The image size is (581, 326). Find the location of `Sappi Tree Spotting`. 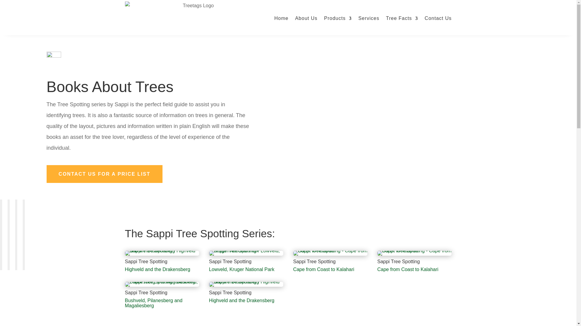

Sappi Tree Spotting is located at coordinates (246, 286).